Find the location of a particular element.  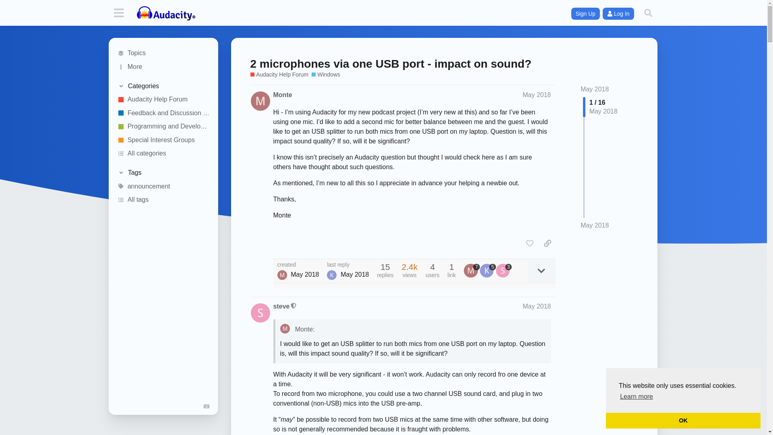

Log In is located at coordinates (618, 14).